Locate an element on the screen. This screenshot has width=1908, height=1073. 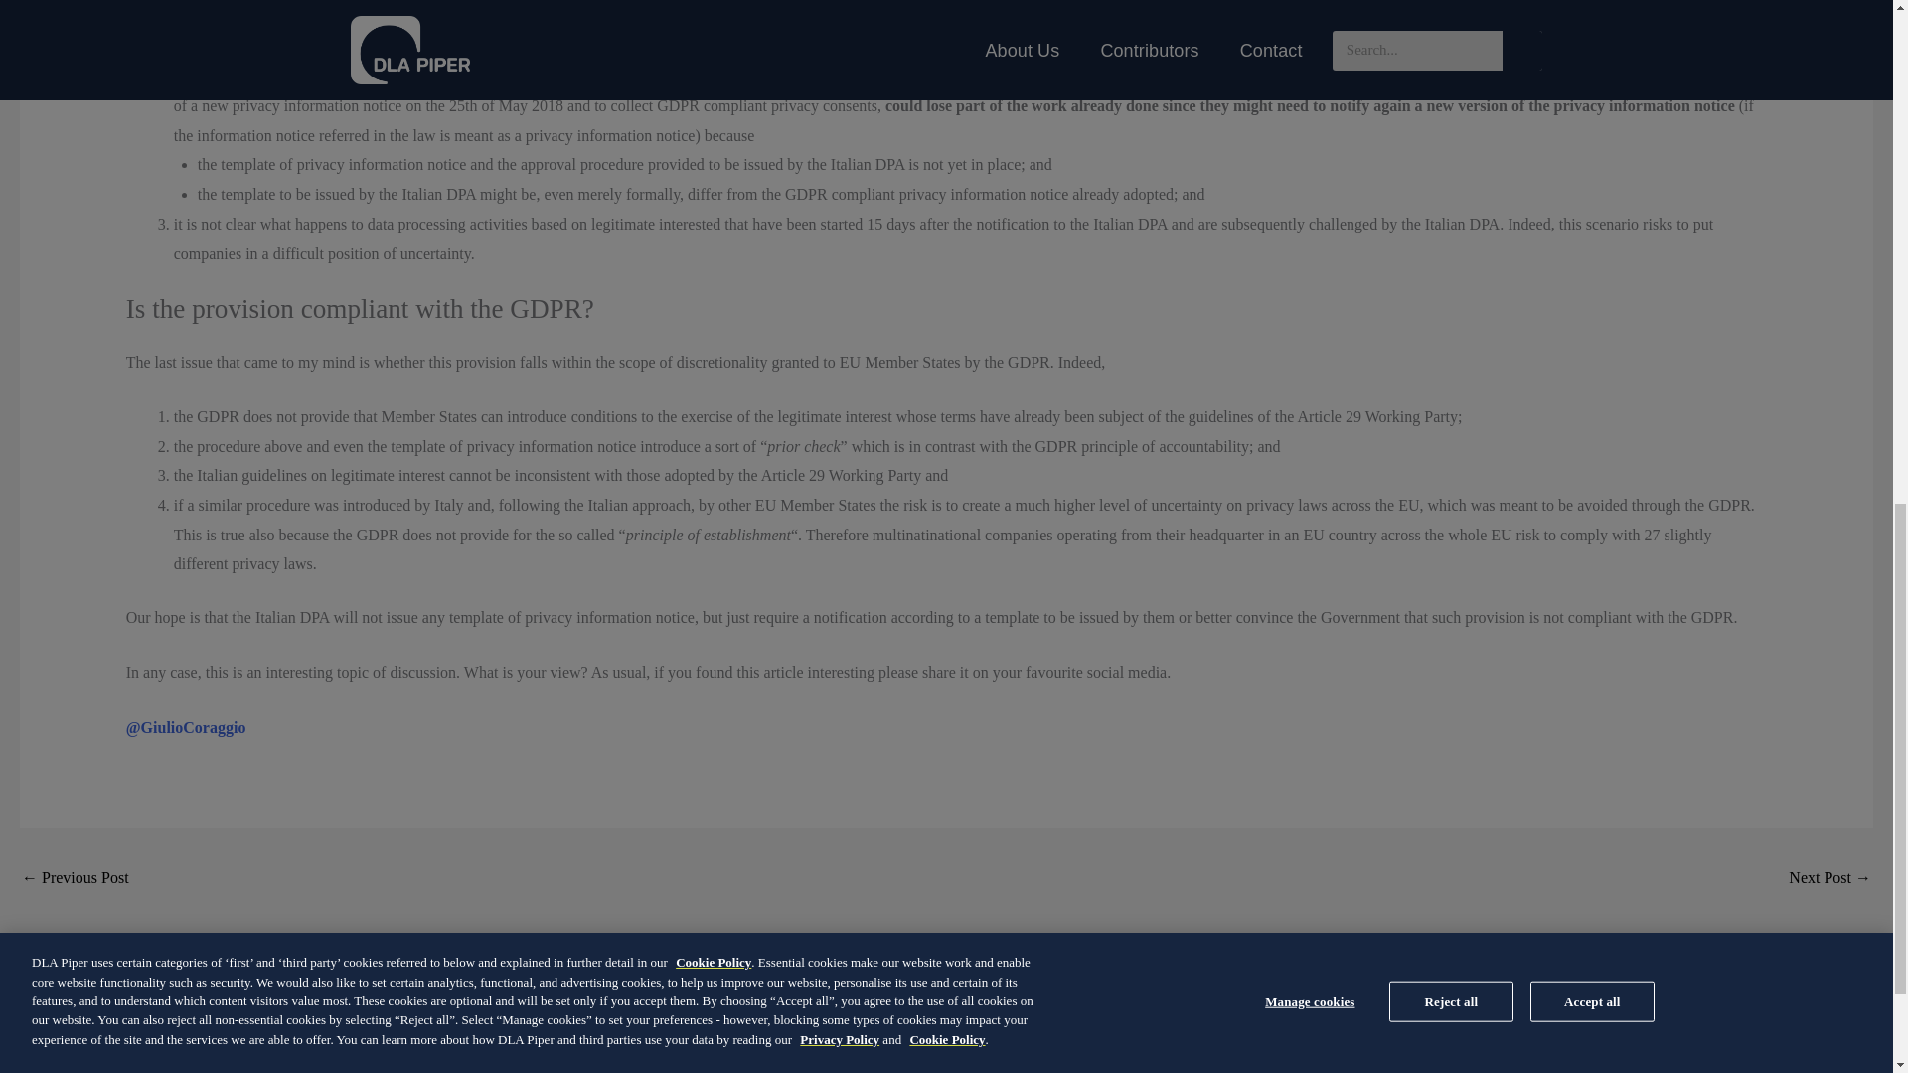
Weixin is located at coordinates (1460, 1029).